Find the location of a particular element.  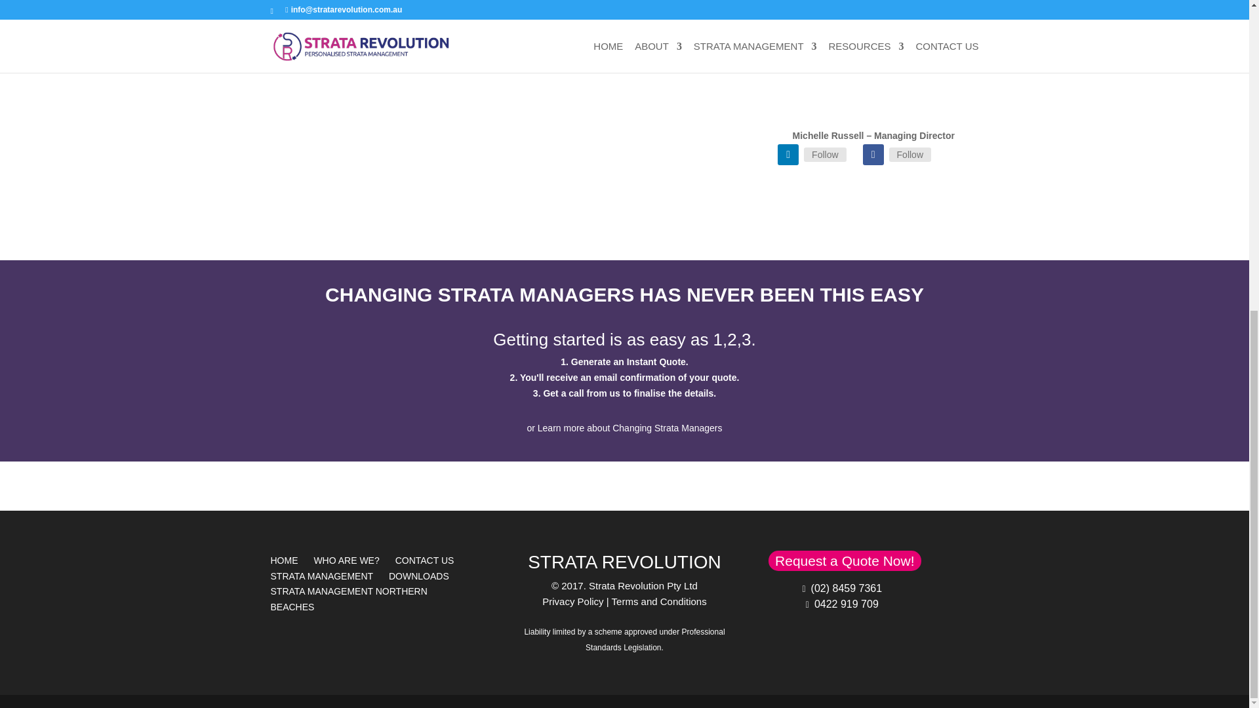

LinkedIn is located at coordinates (825, 155).